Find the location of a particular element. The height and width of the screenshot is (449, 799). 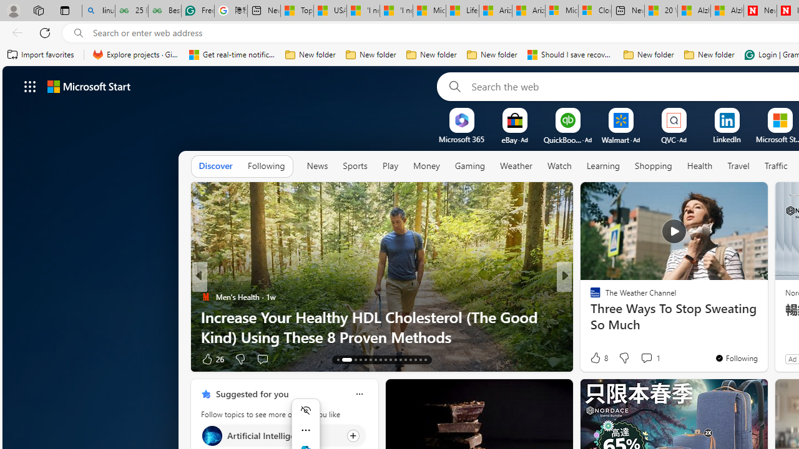

Wealth of Geeks is located at coordinates (589, 297).